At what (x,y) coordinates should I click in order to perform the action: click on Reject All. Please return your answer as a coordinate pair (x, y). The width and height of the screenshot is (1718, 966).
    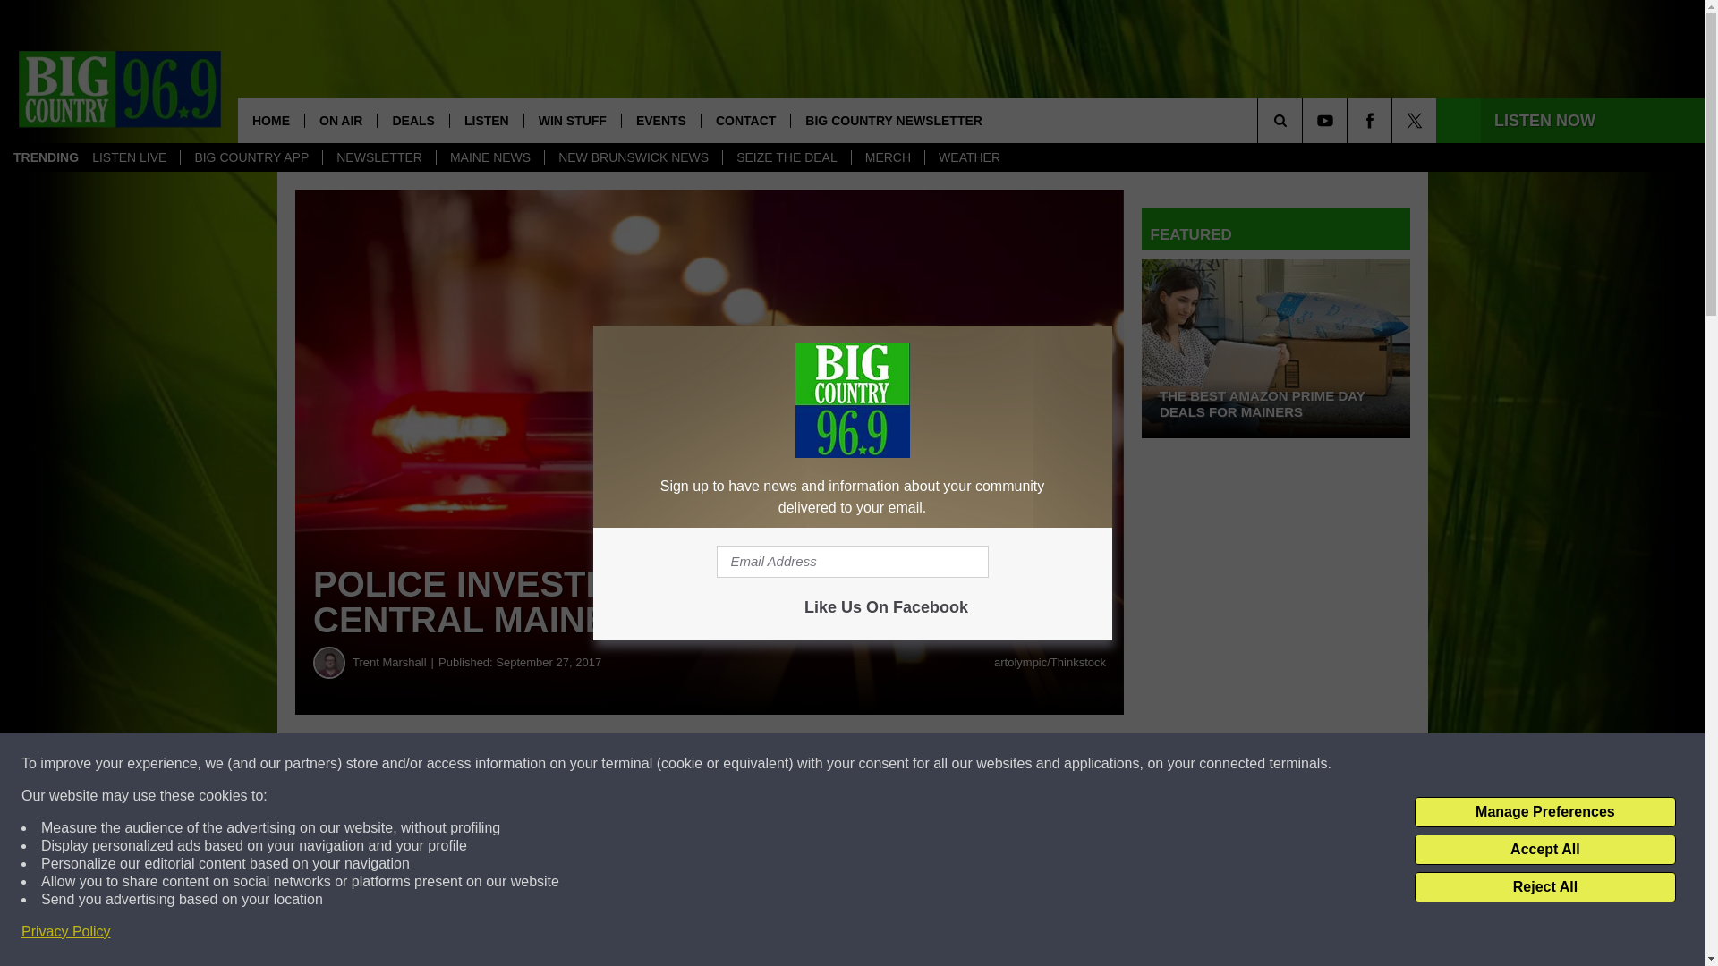
    Looking at the image, I should click on (1544, 887).